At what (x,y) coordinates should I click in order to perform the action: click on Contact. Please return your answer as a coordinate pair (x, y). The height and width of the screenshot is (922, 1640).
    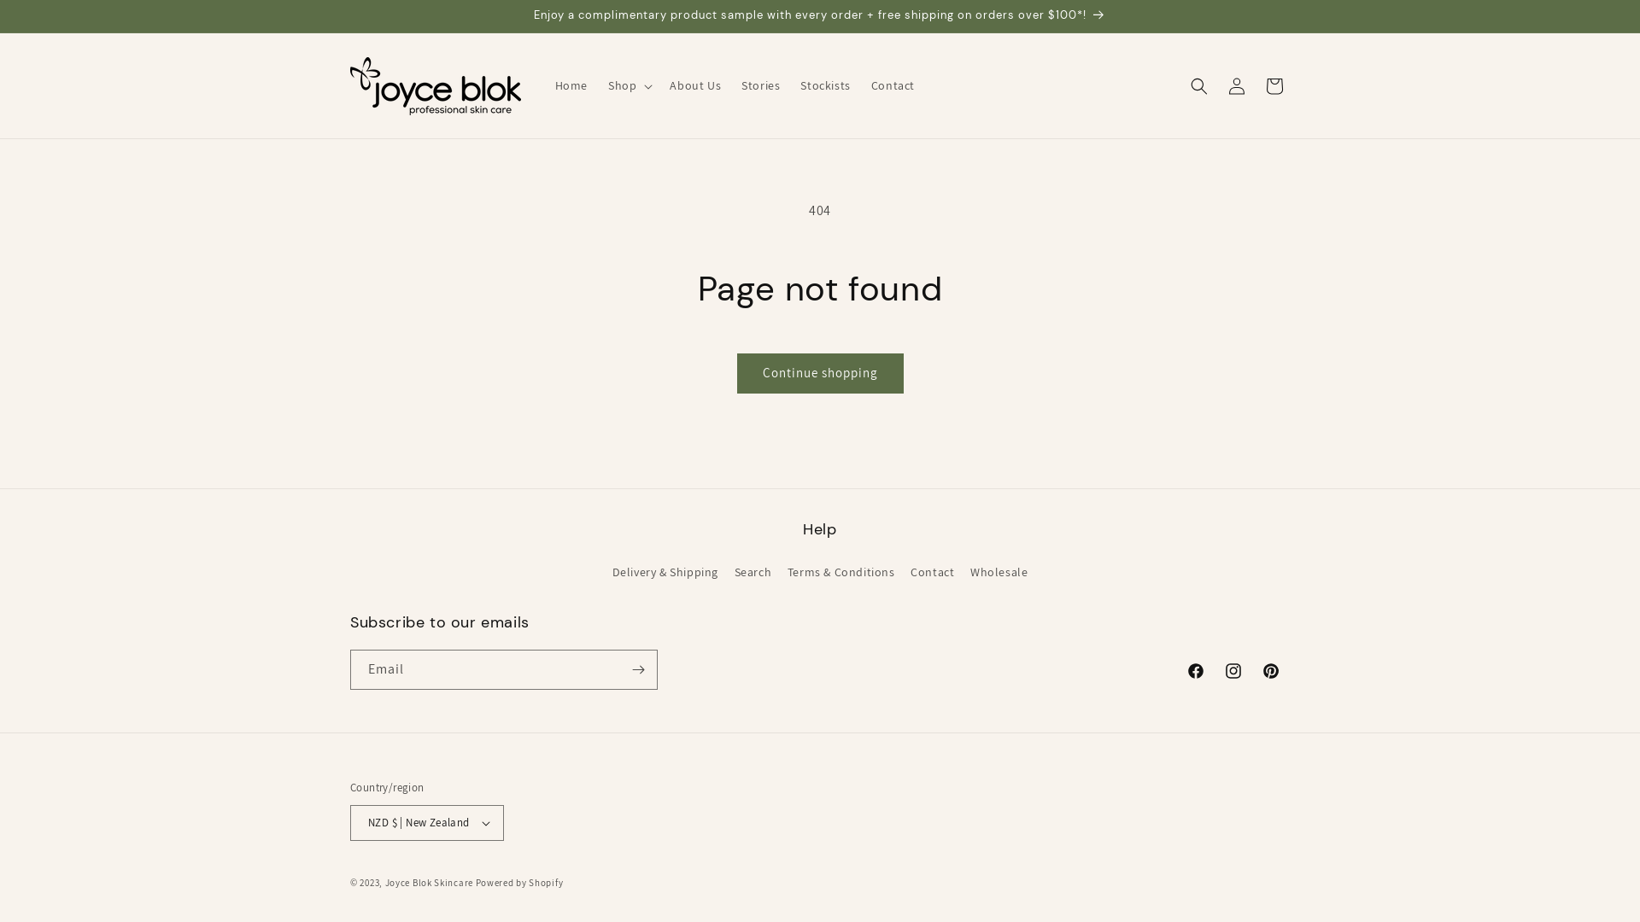
    Looking at the image, I should click on (933, 572).